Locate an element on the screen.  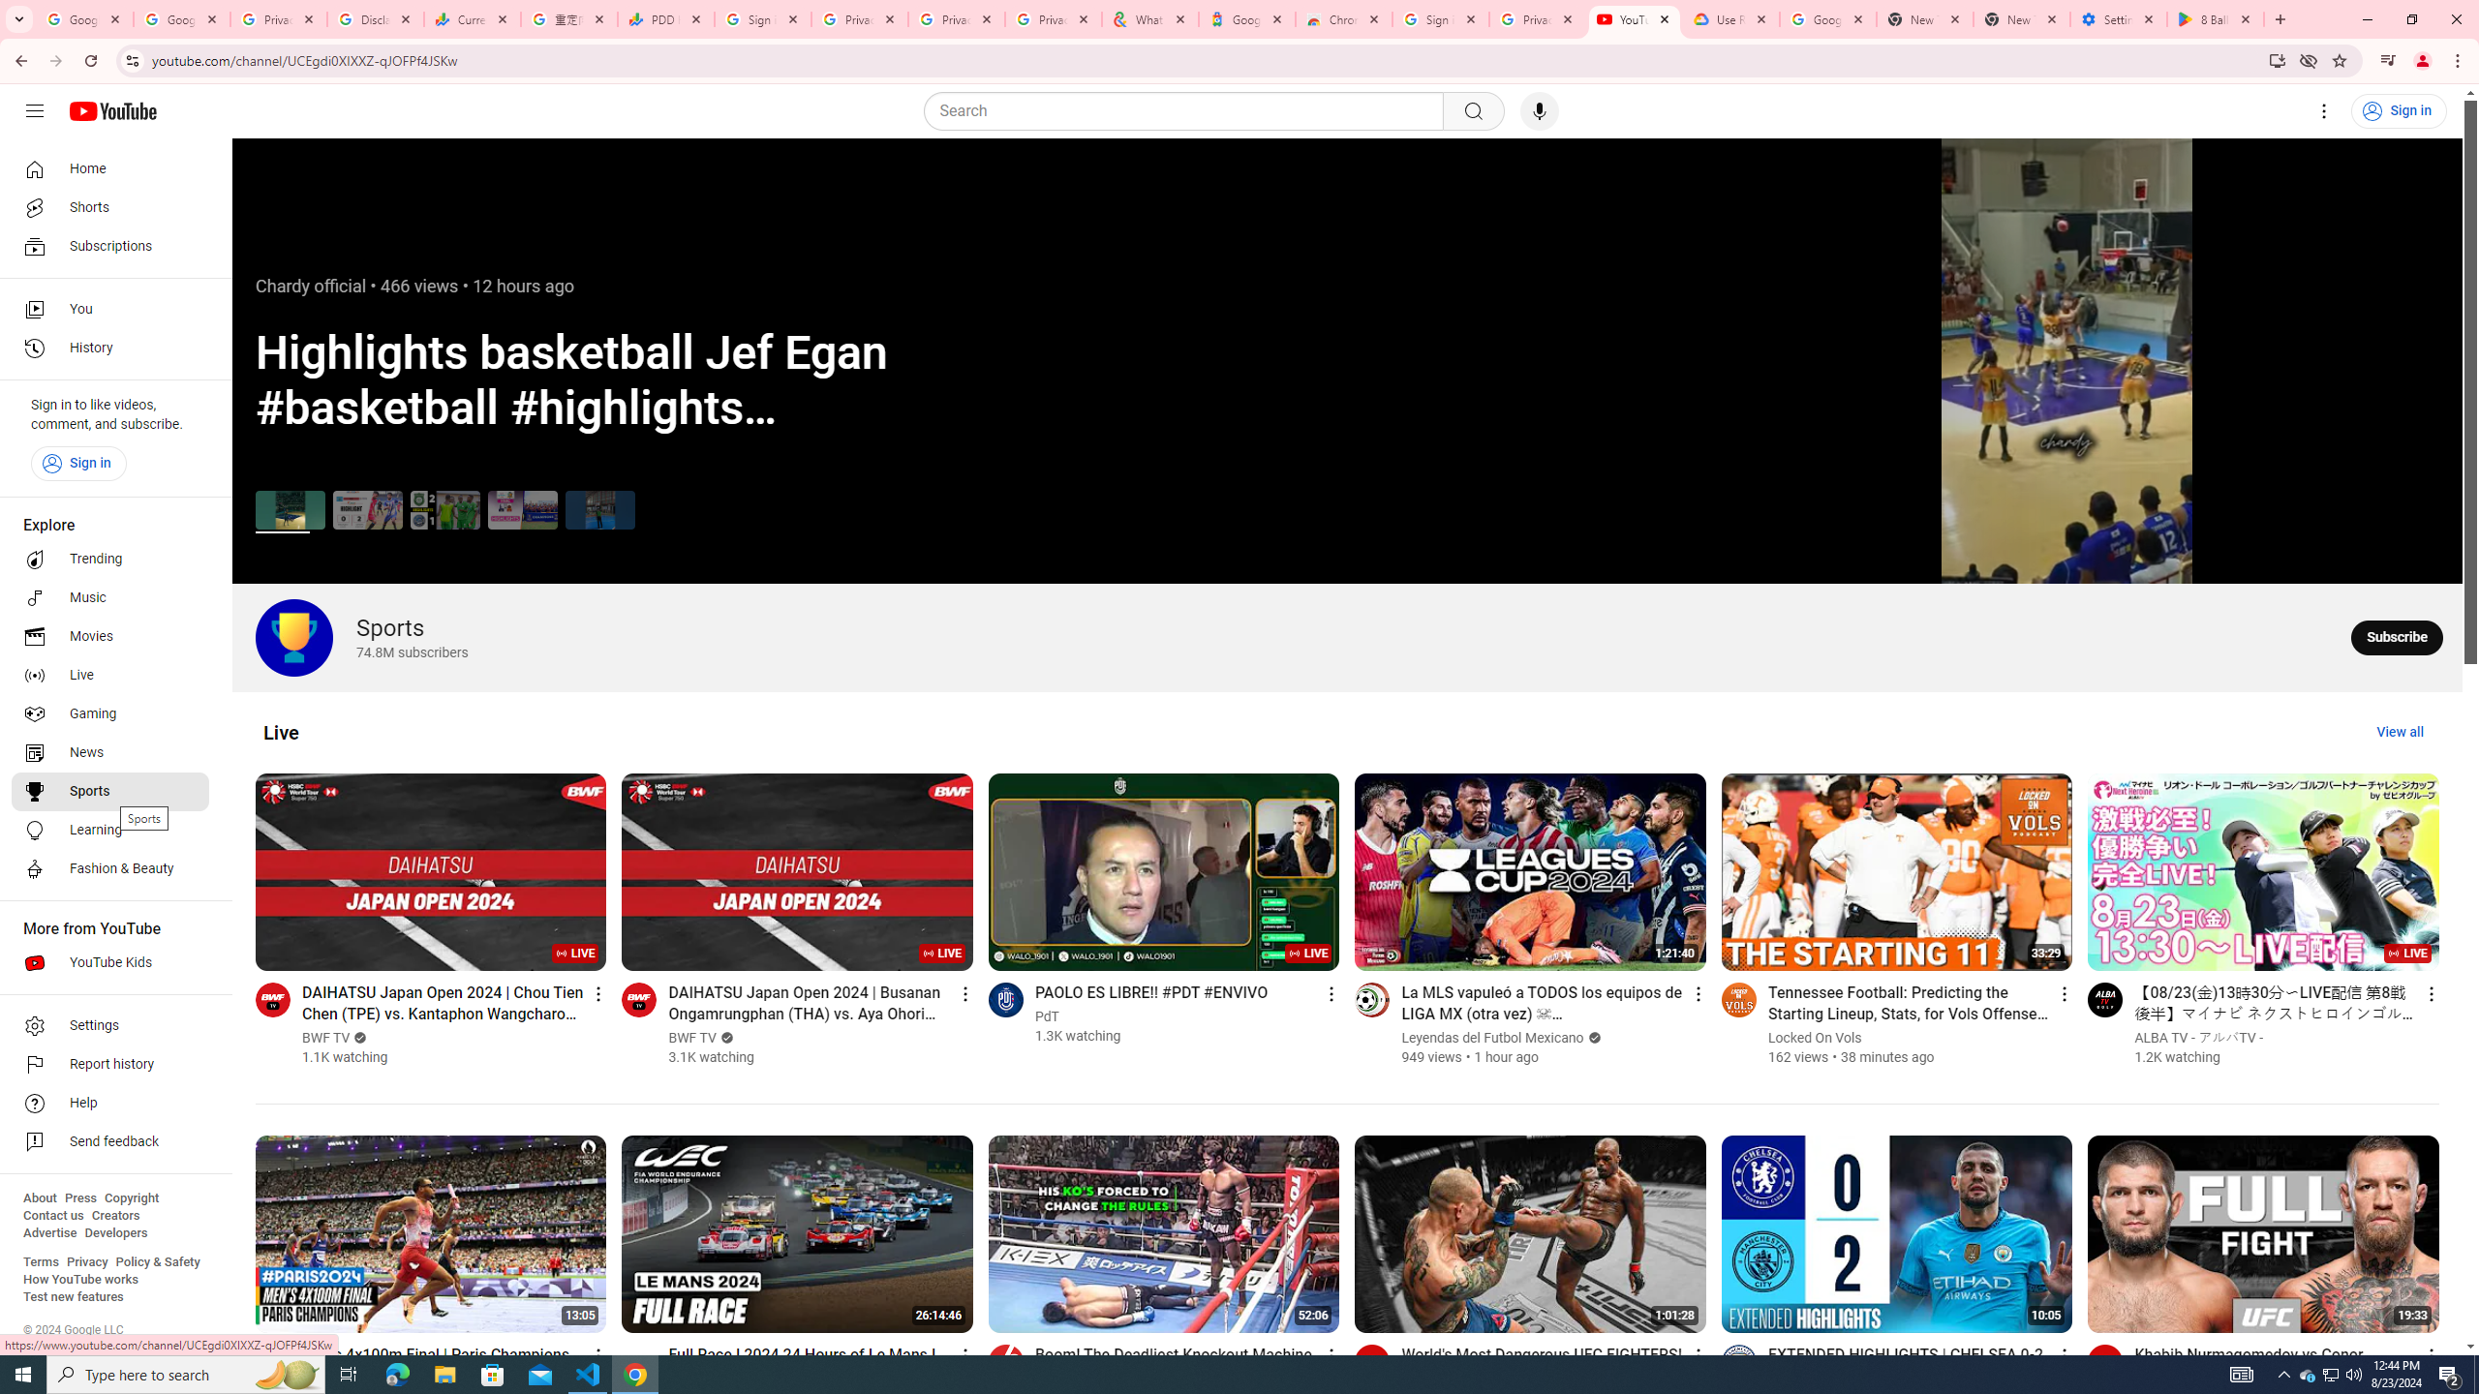
Locked On Vols is located at coordinates (1816, 1038).